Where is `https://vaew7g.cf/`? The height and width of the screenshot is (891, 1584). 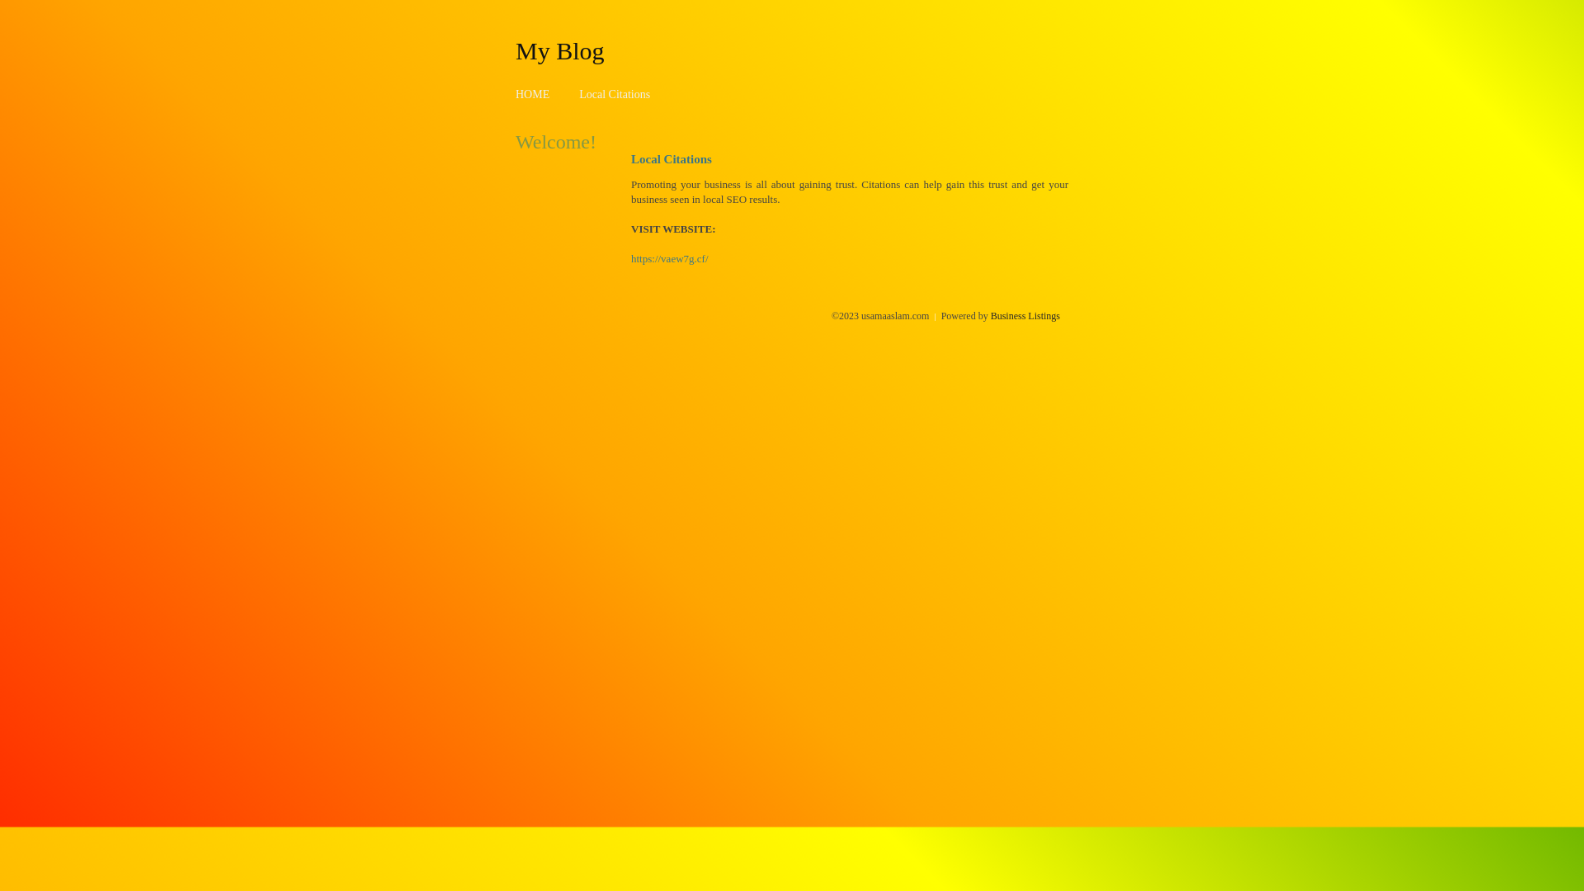
https://vaew7g.cf/ is located at coordinates (670, 259).